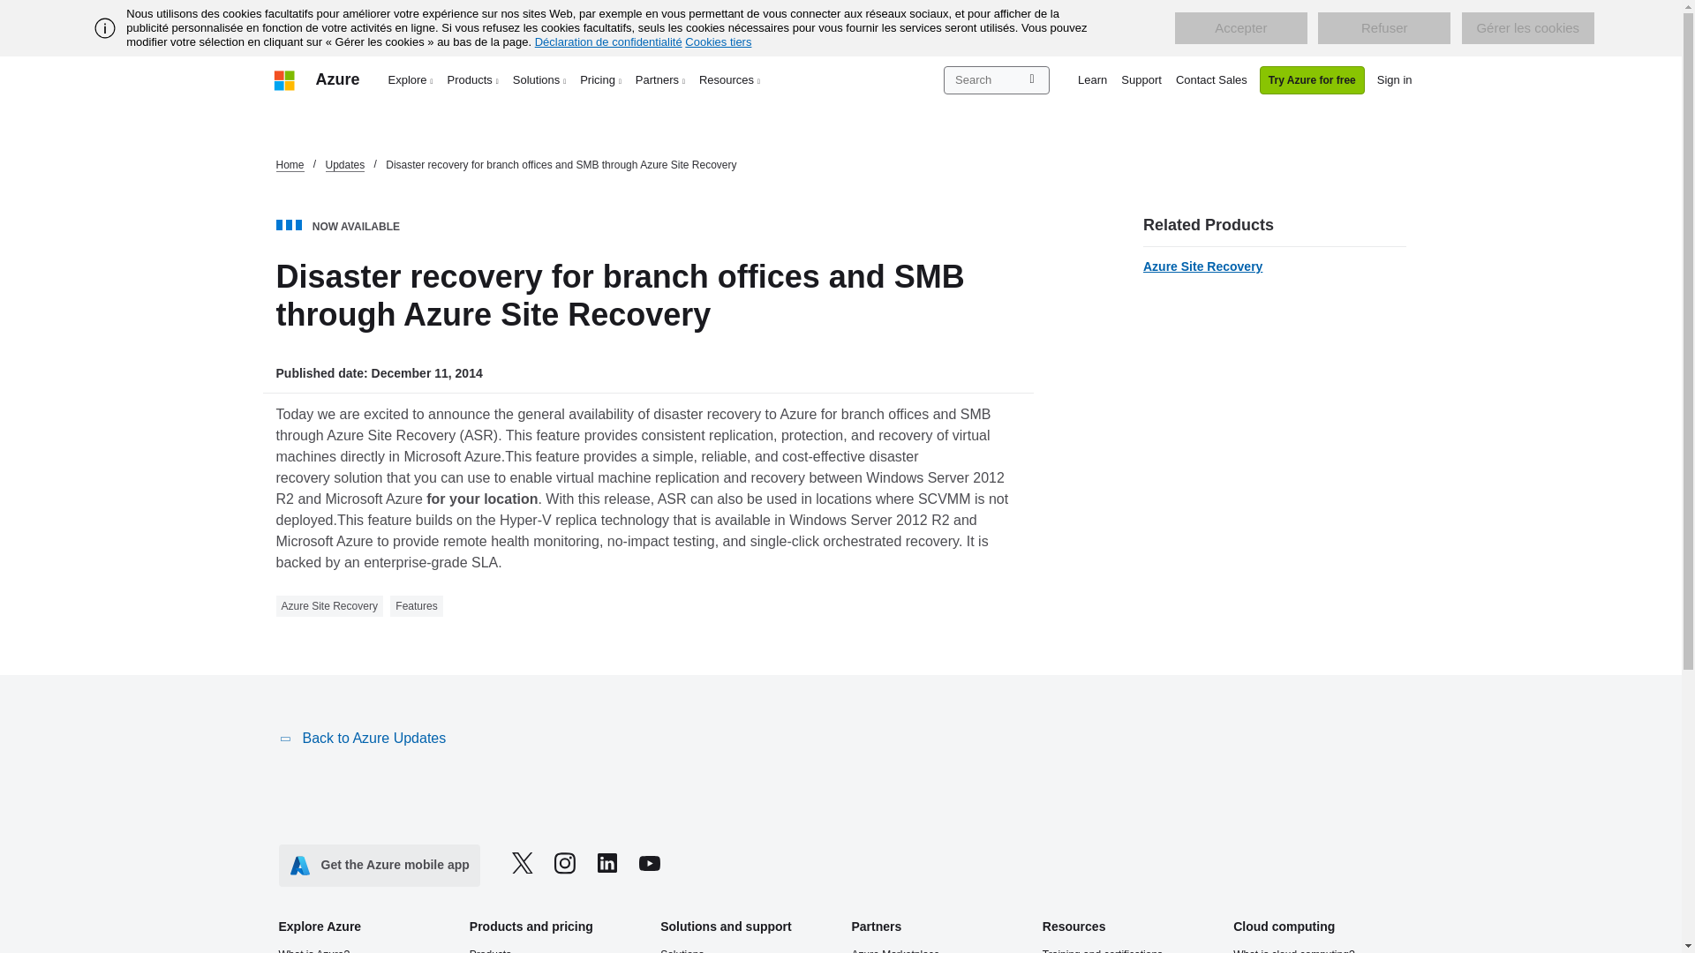 The width and height of the screenshot is (1695, 953). Describe the element at coordinates (473, 79) in the screenshot. I see `Products` at that location.